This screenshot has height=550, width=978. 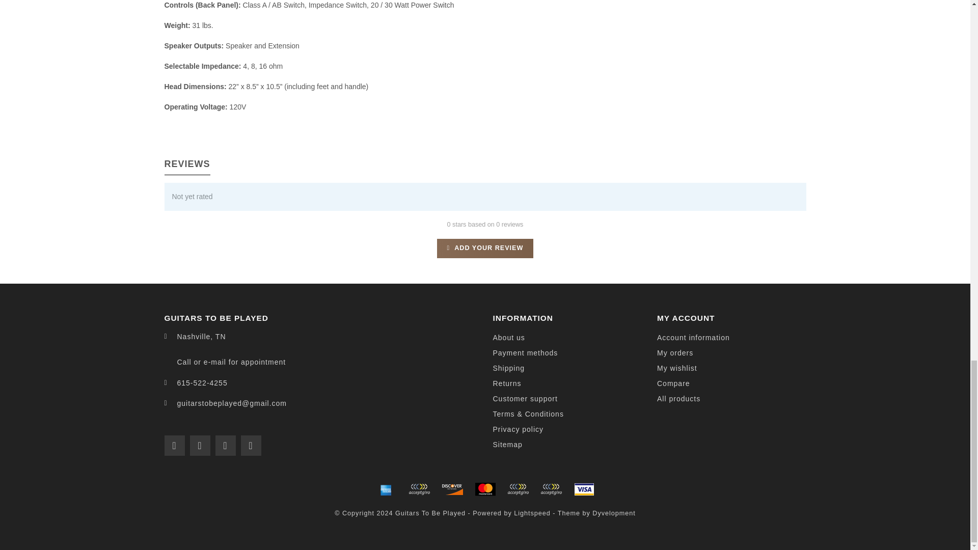 What do you see at coordinates (507, 383) in the screenshot?
I see `Returns` at bounding box center [507, 383].